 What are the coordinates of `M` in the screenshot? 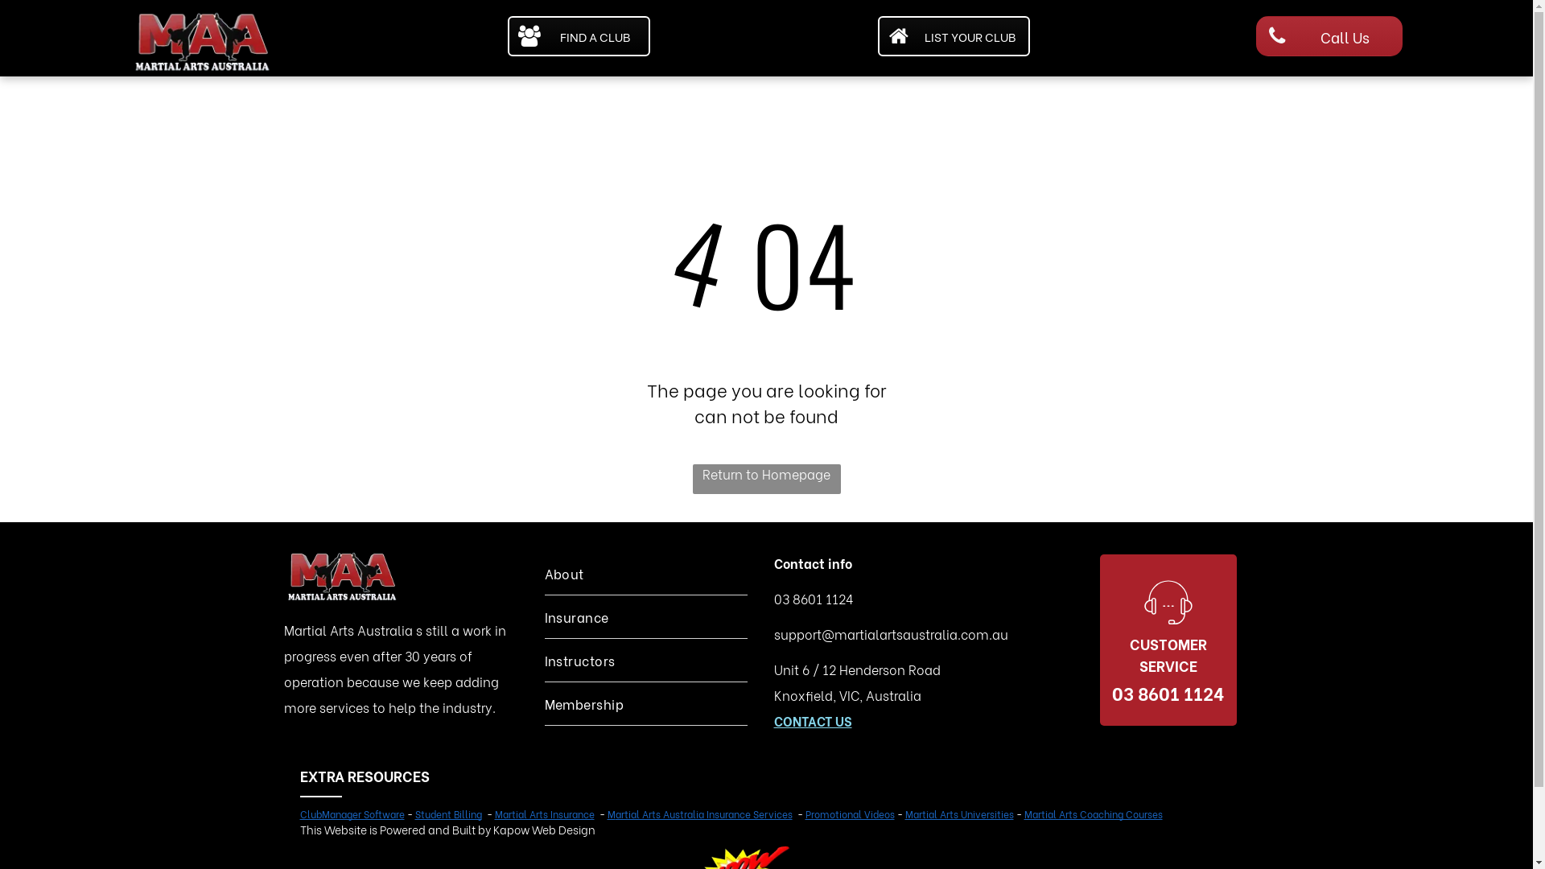 It's located at (611, 814).